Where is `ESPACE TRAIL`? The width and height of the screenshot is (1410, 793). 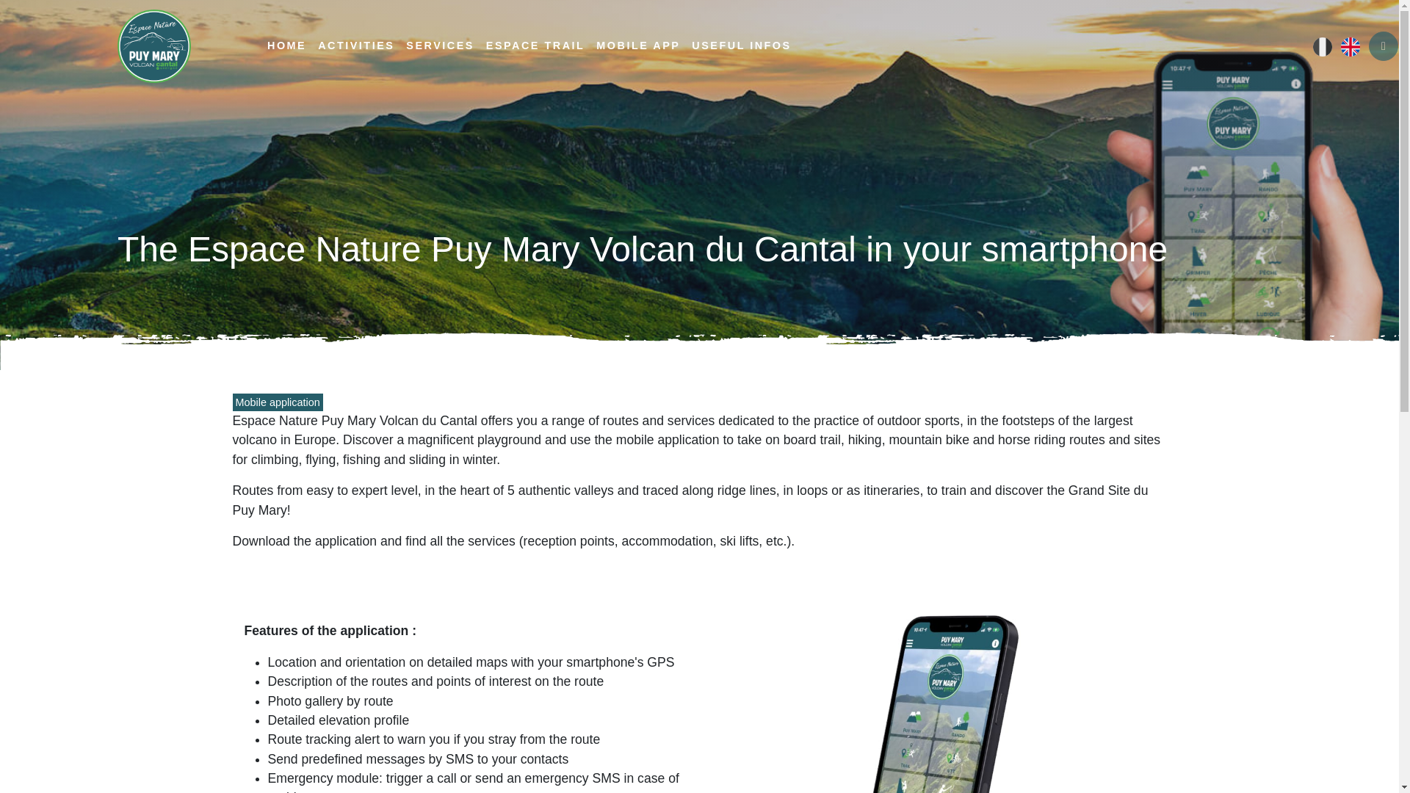 ESPACE TRAIL is located at coordinates (535, 46).